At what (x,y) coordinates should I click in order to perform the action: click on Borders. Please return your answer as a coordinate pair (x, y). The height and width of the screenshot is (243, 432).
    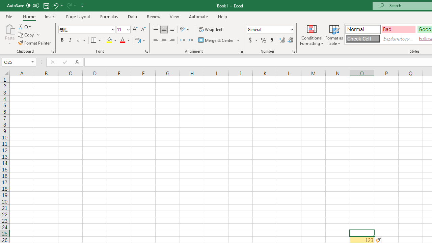
    Looking at the image, I should click on (97, 40).